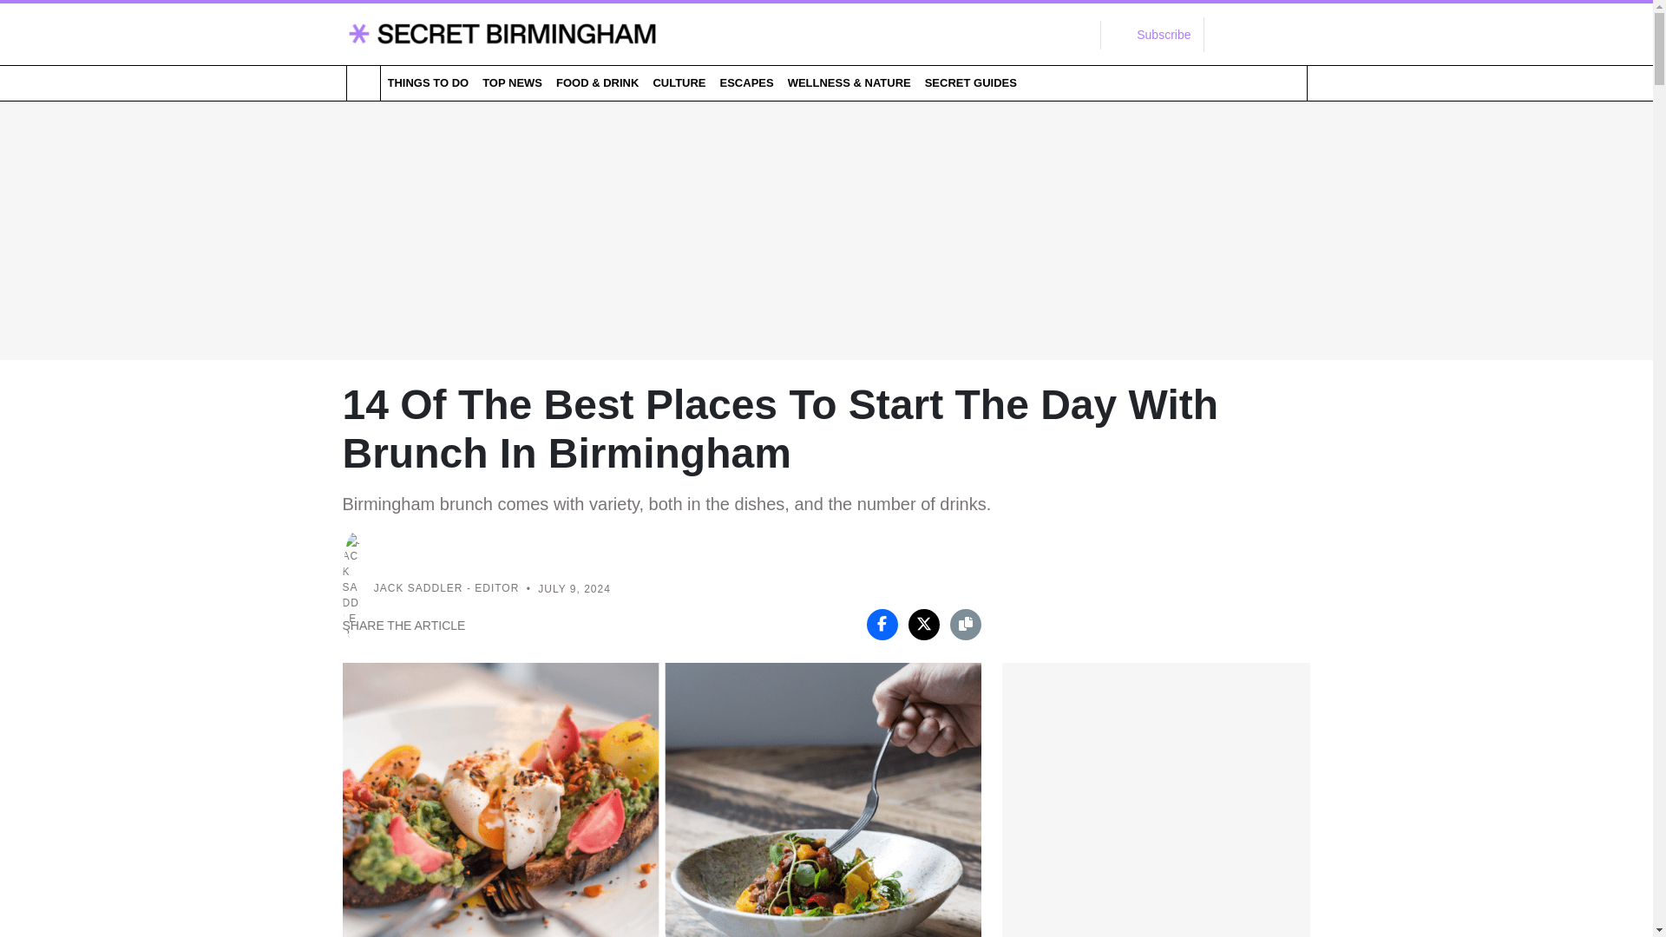 This screenshot has width=1666, height=937. What do you see at coordinates (970, 82) in the screenshot?
I see `SECRET GUIDES` at bounding box center [970, 82].